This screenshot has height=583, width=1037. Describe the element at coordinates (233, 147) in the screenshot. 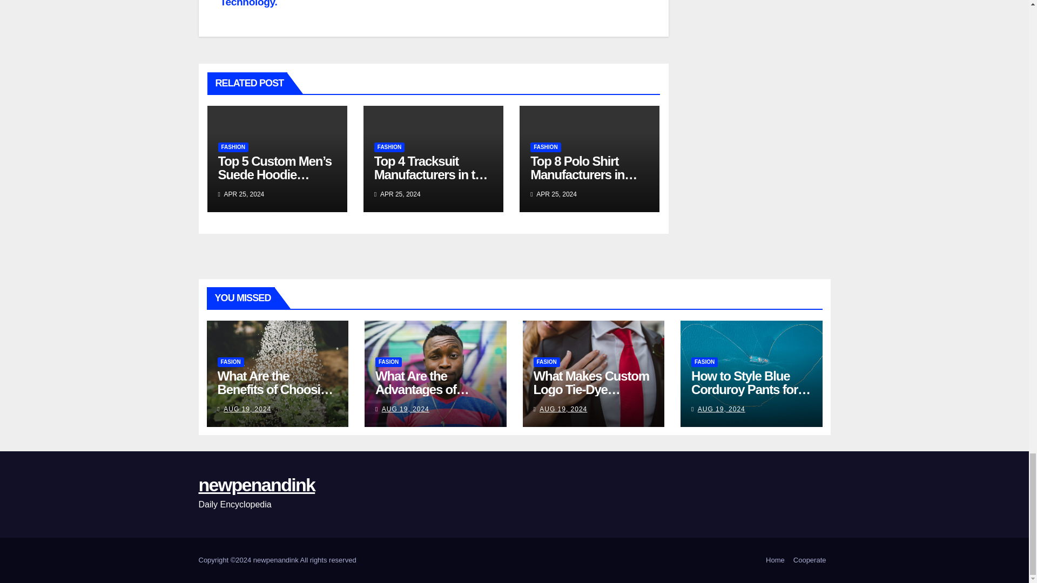

I see `FASHION` at that location.